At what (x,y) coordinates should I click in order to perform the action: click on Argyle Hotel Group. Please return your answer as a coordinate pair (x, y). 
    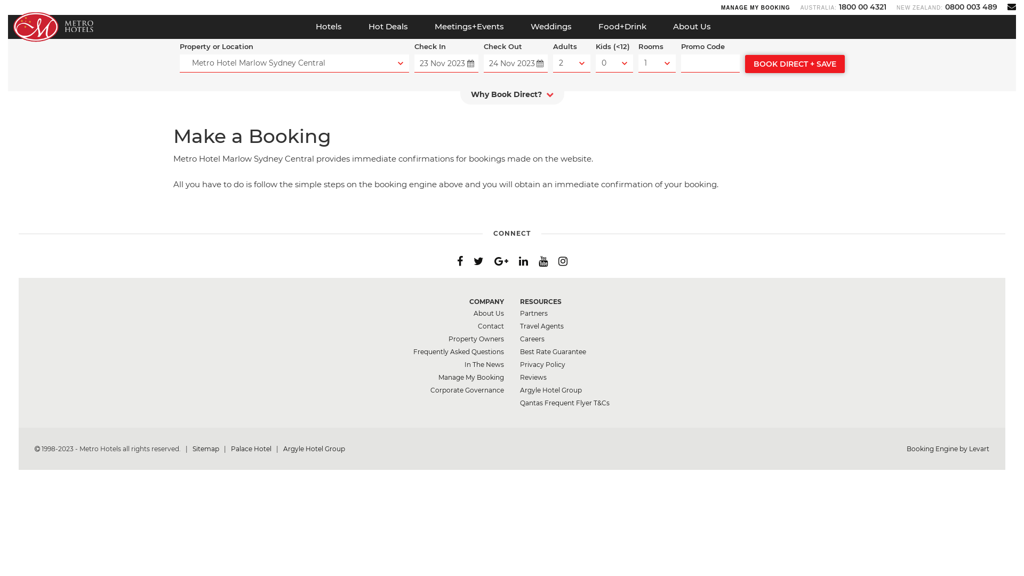
    Looking at the image, I should click on (551, 390).